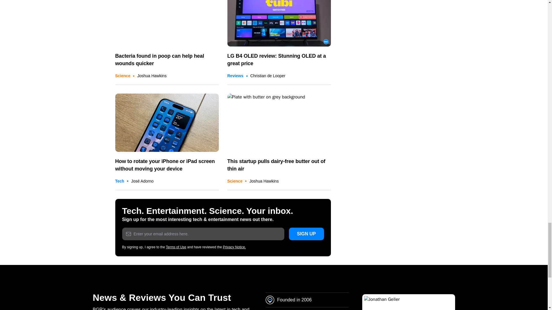 The image size is (552, 310). What do you see at coordinates (279, 123) in the screenshot?
I see `dairy-free butter` at bounding box center [279, 123].